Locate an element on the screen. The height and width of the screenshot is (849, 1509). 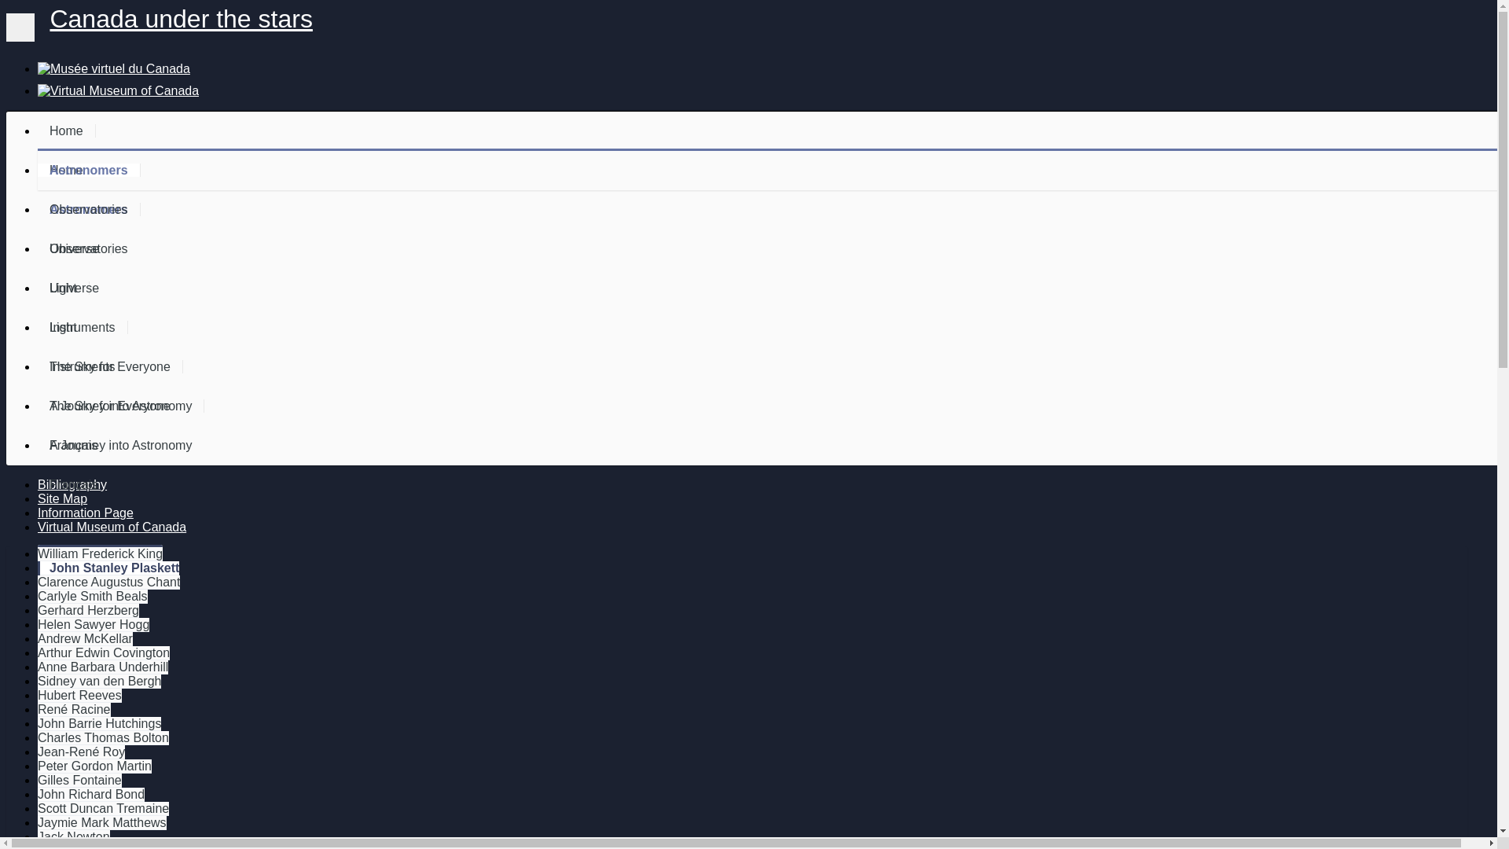
Home is located at coordinates (67, 130).